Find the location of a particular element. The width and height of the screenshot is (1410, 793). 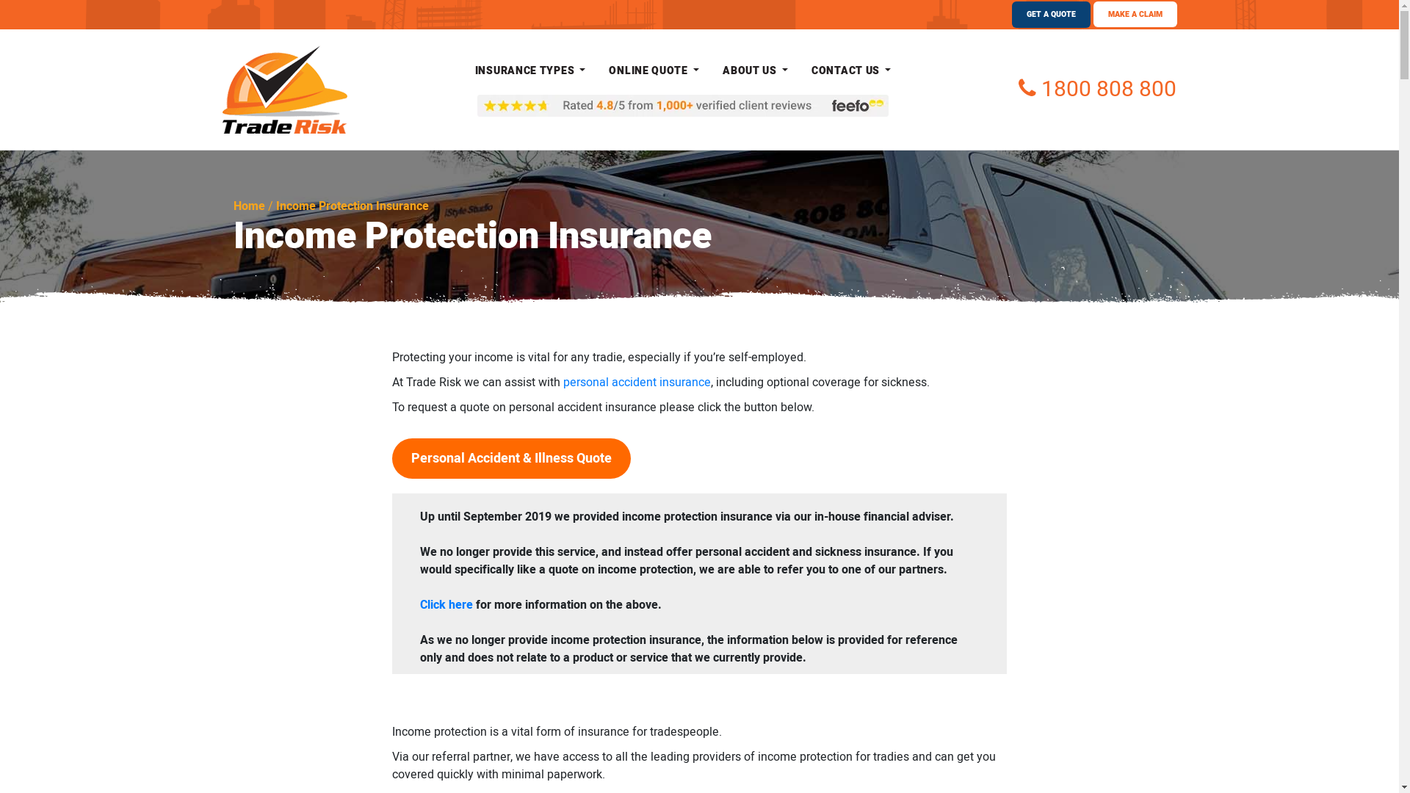

CONTACT US is located at coordinates (851, 70).